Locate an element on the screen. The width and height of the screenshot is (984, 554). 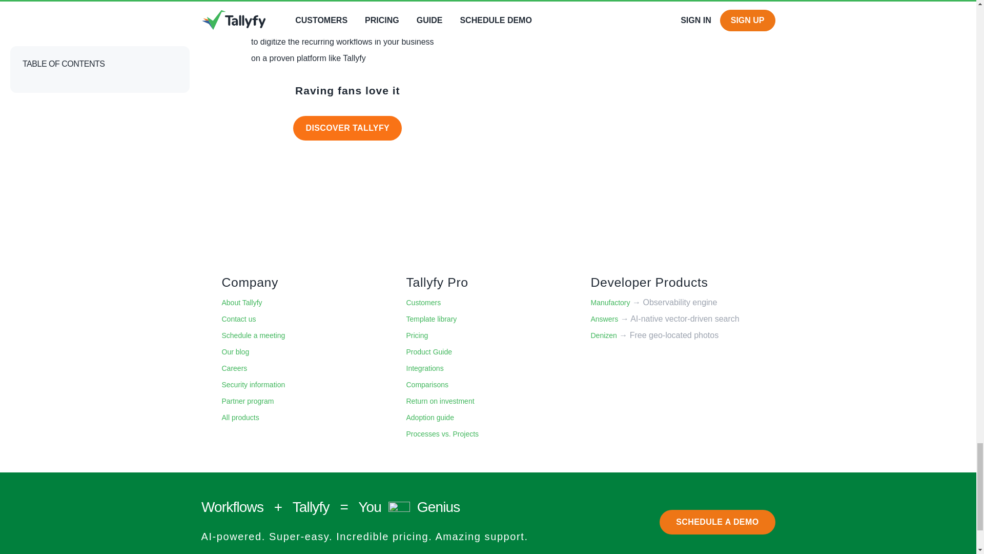
DISCOVER TALLYFY is located at coordinates (347, 128).